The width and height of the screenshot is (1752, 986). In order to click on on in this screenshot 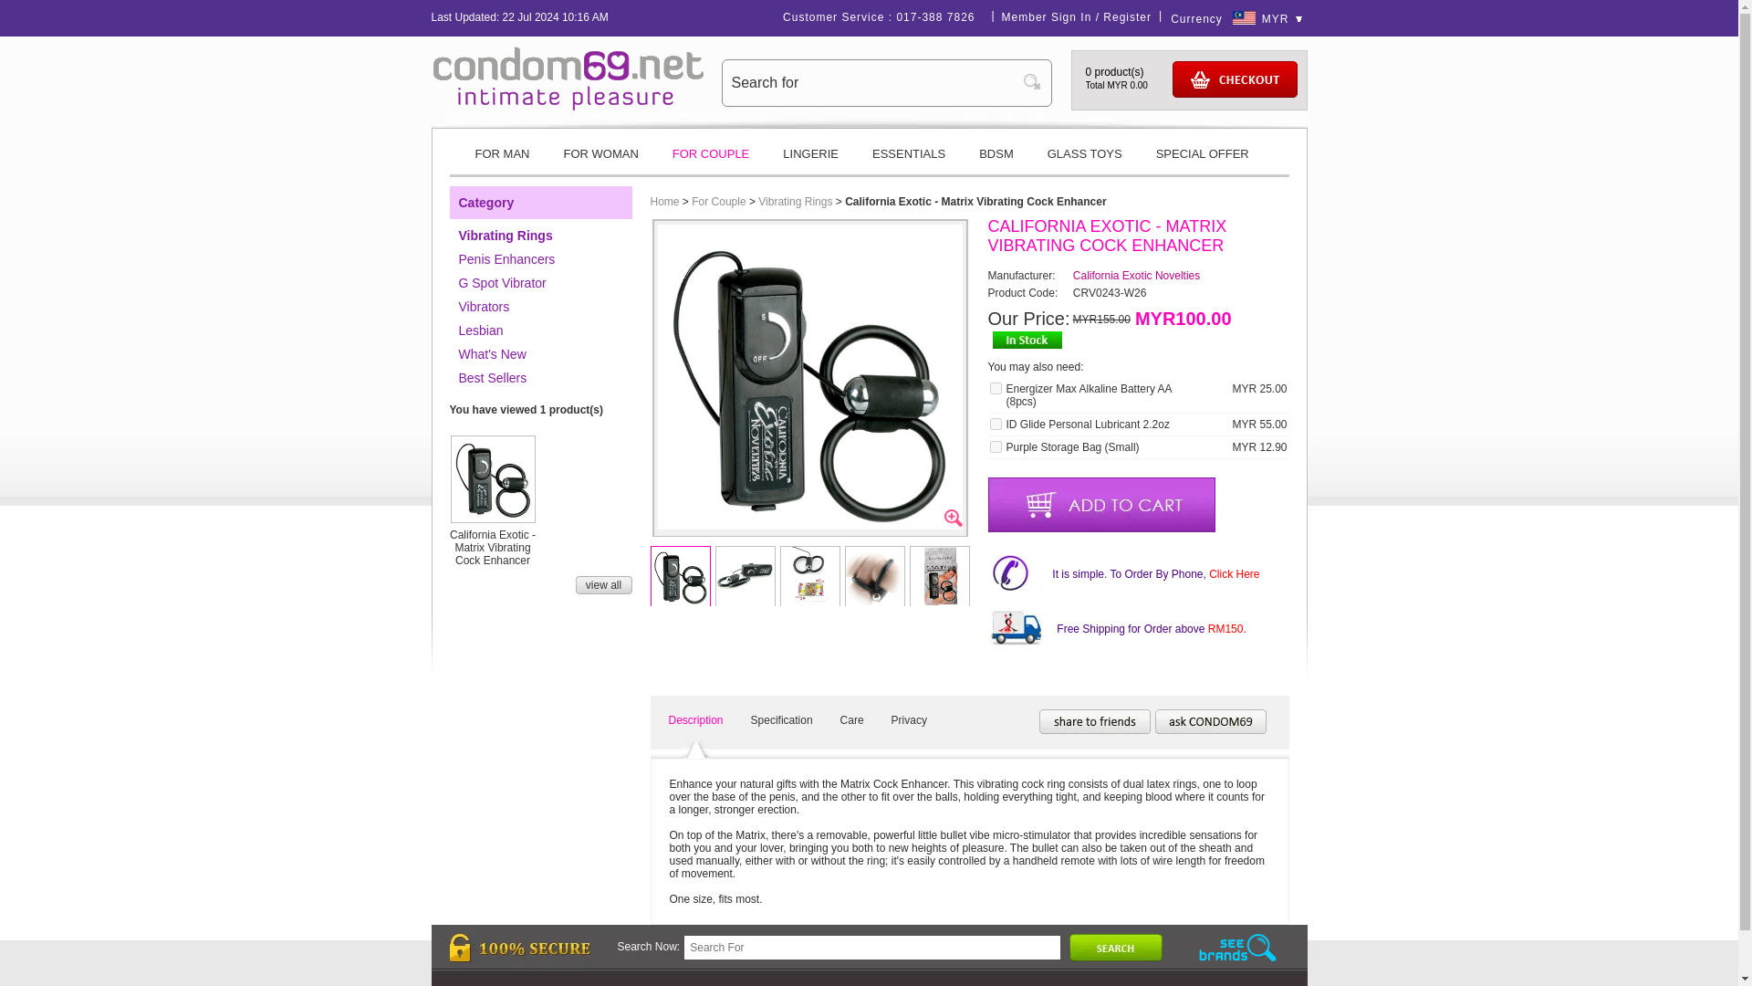, I will do `click(995, 389)`.